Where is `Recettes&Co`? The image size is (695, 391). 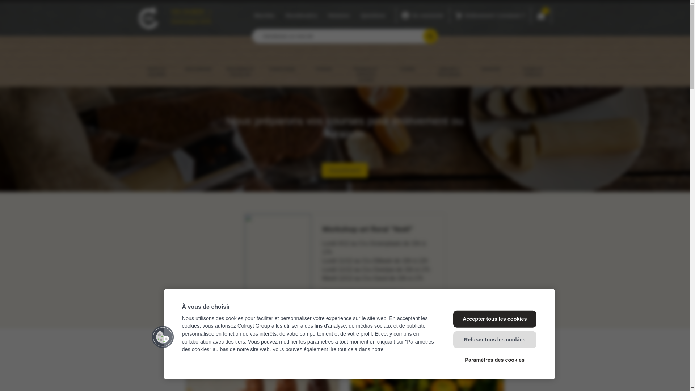 Recettes&Co is located at coordinates (301, 16).